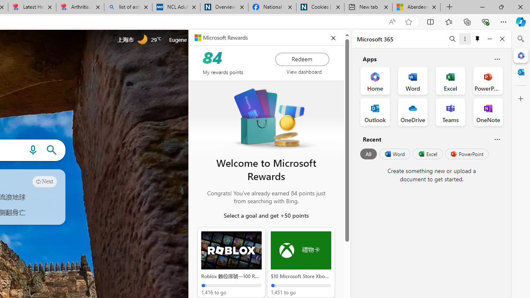 The image size is (530, 298). What do you see at coordinates (427, 154) in the screenshot?
I see `Excel` at bounding box center [427, 154].